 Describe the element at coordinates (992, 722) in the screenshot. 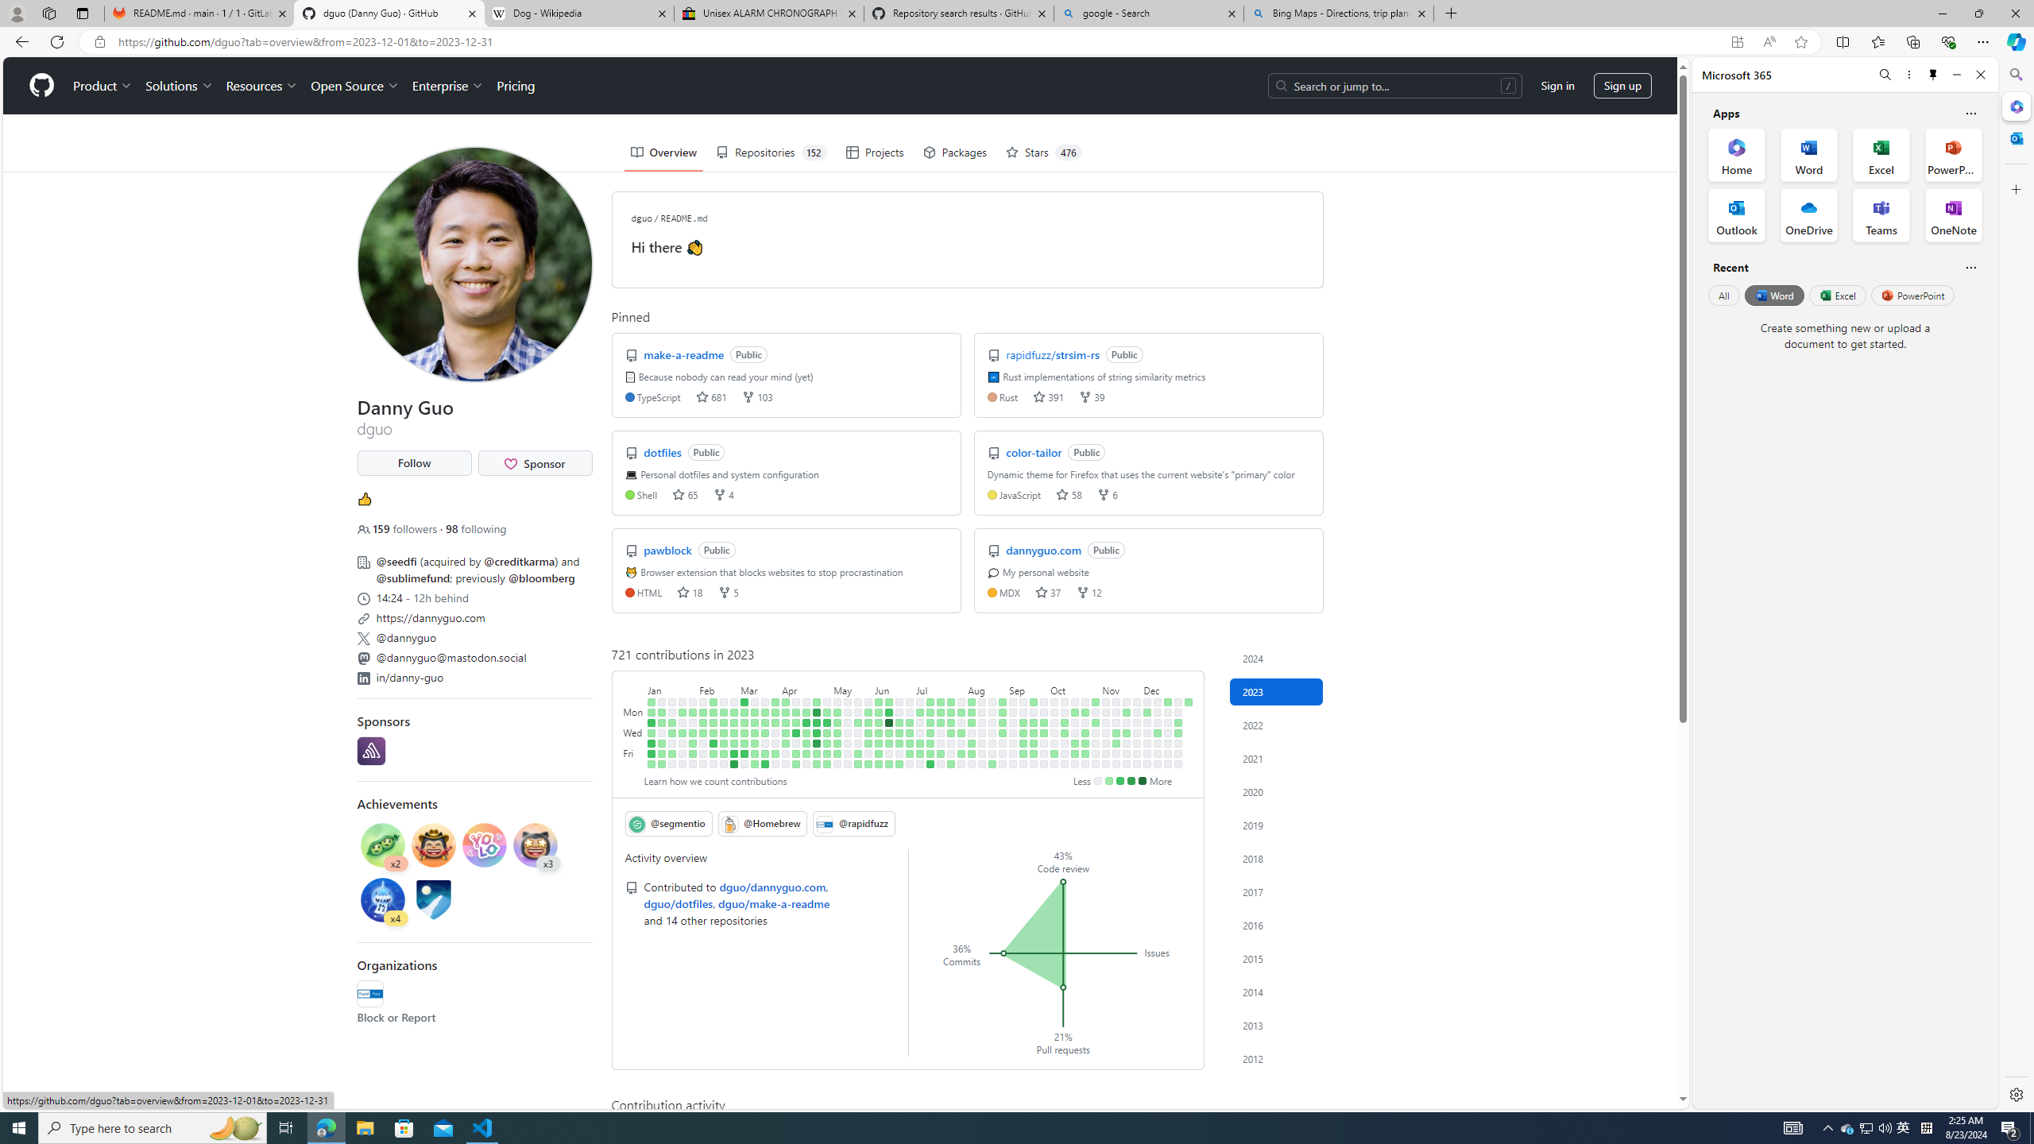

I see `No contributions on August 22nd.` at that location.